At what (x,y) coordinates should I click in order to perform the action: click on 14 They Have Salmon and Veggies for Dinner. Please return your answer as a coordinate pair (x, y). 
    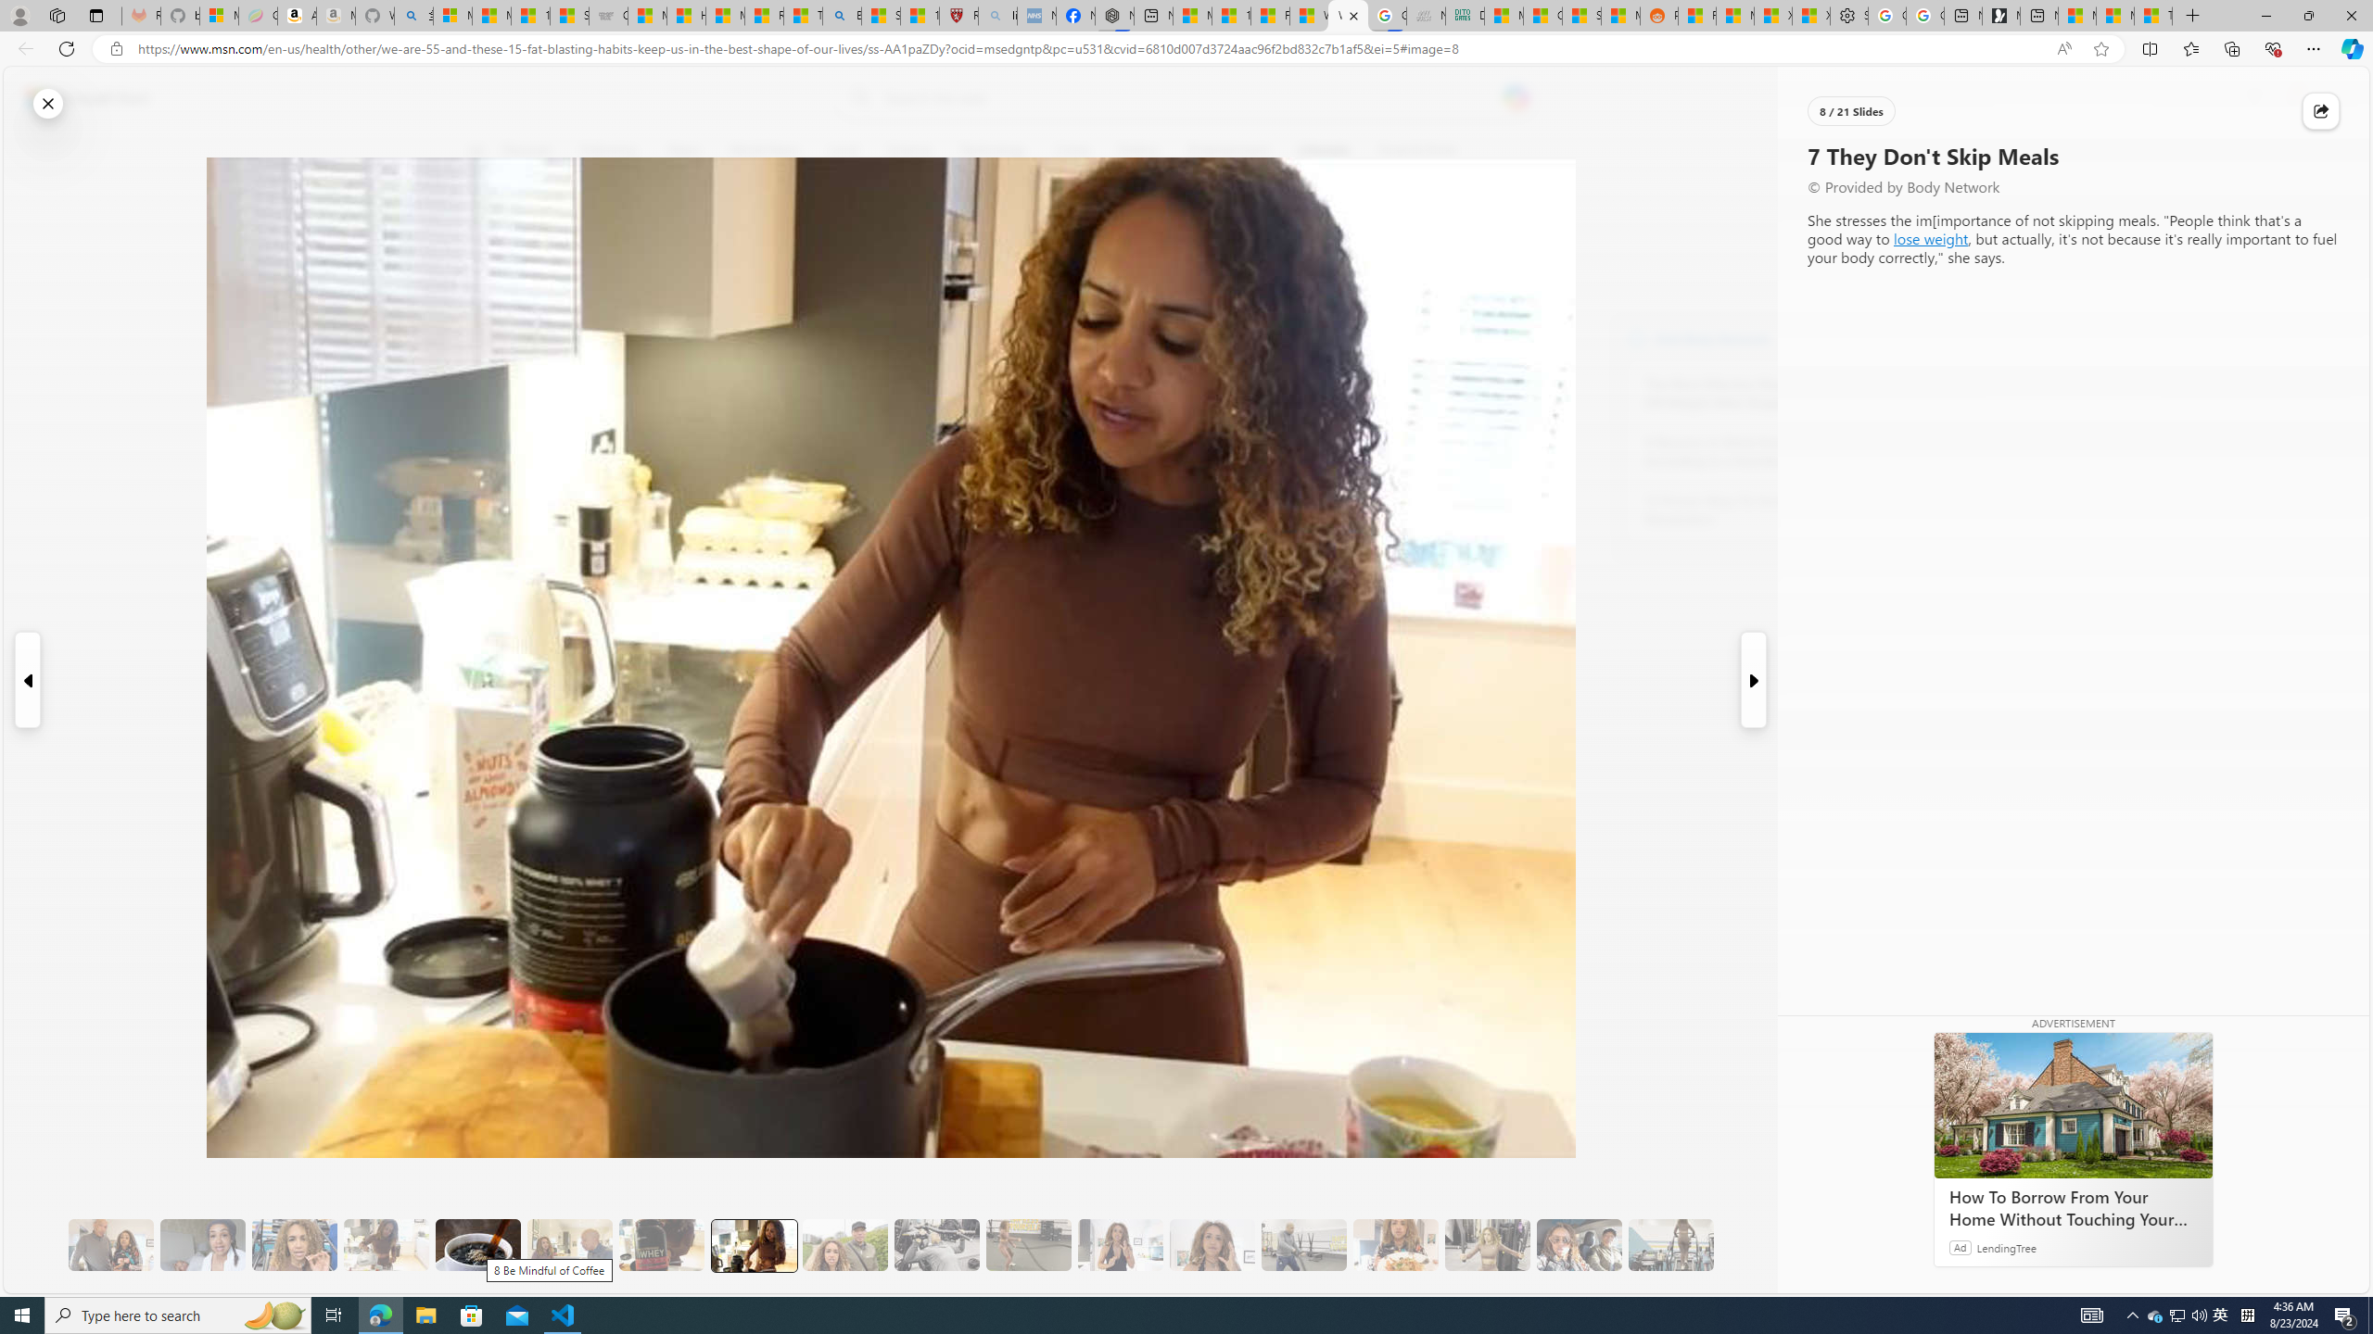
    Looking at the image, I should click on (1395, 1245).